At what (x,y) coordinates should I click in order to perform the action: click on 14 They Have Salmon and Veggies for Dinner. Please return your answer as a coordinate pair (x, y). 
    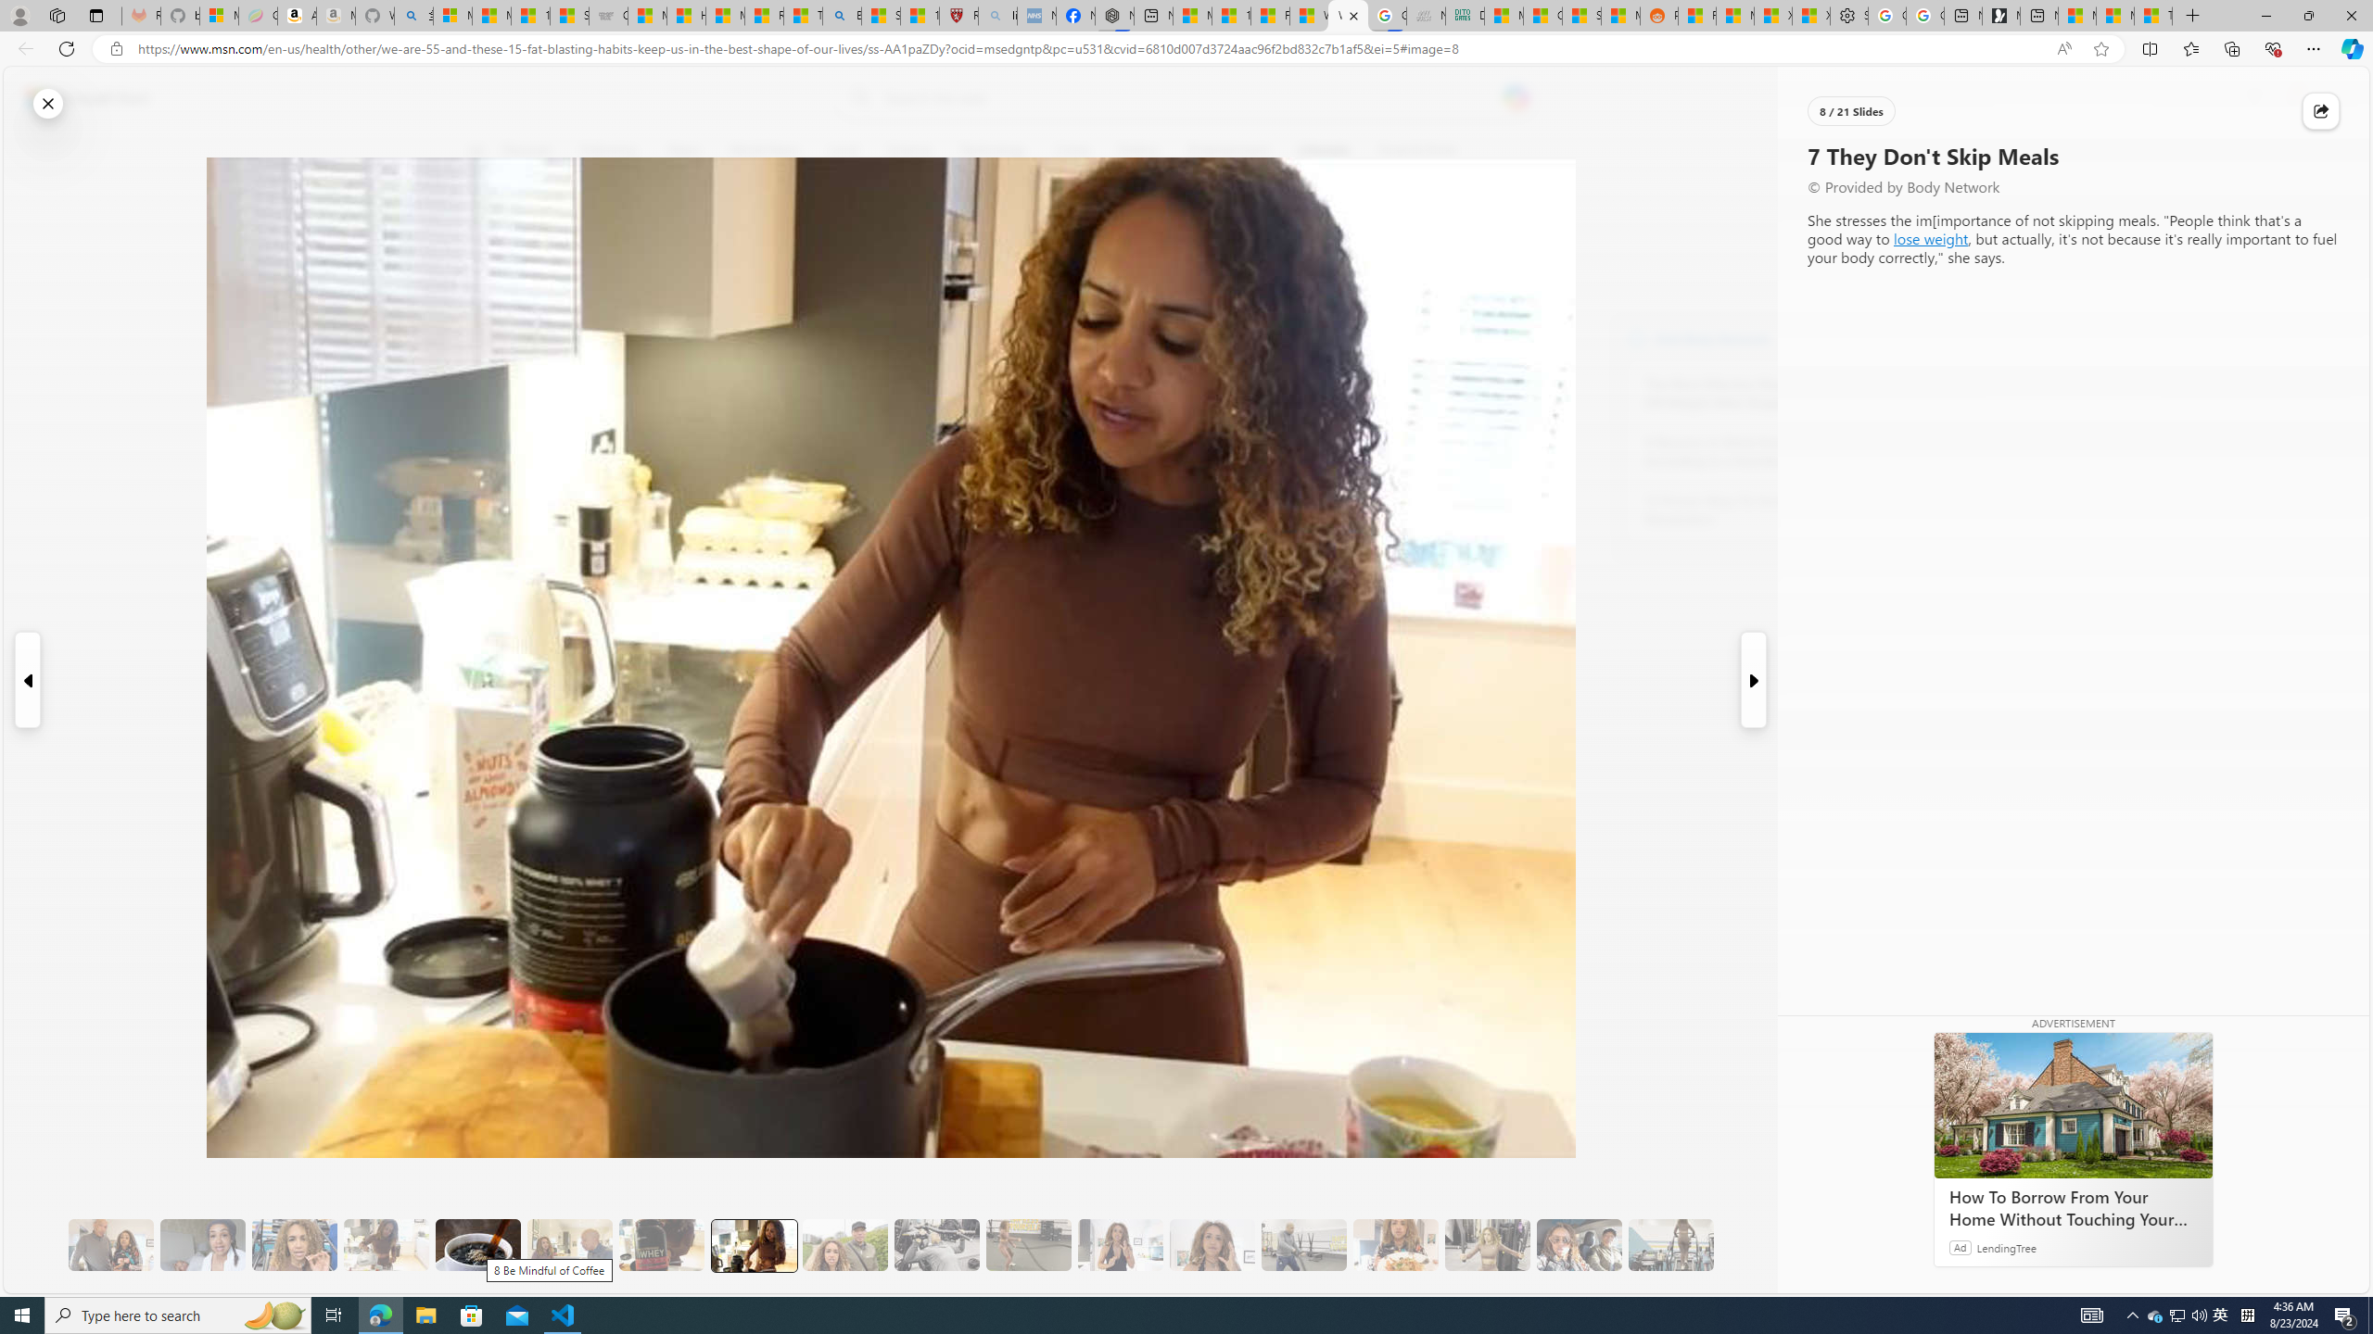
    Looking at the image, I should click on (1395, 1245).